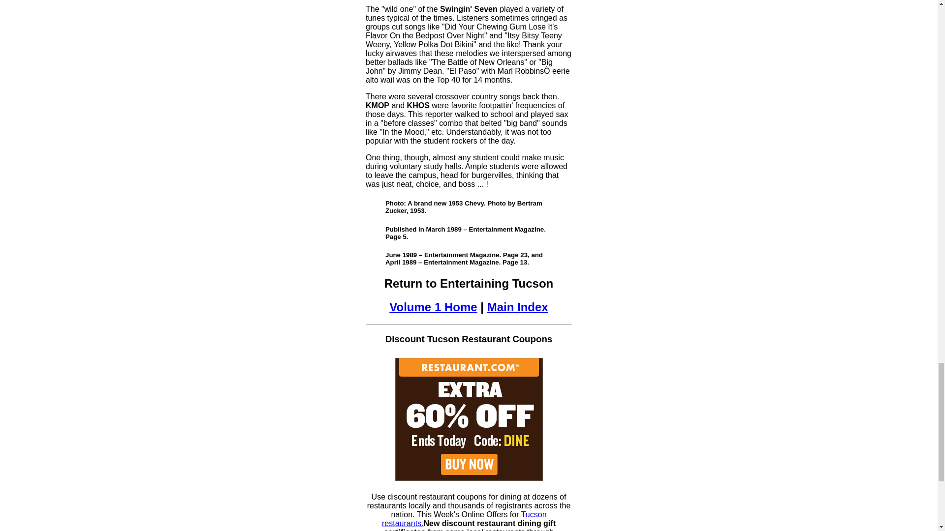  Describe the element at coordinates (518, 307) in the screenshot. I see `Main Index` at that location.